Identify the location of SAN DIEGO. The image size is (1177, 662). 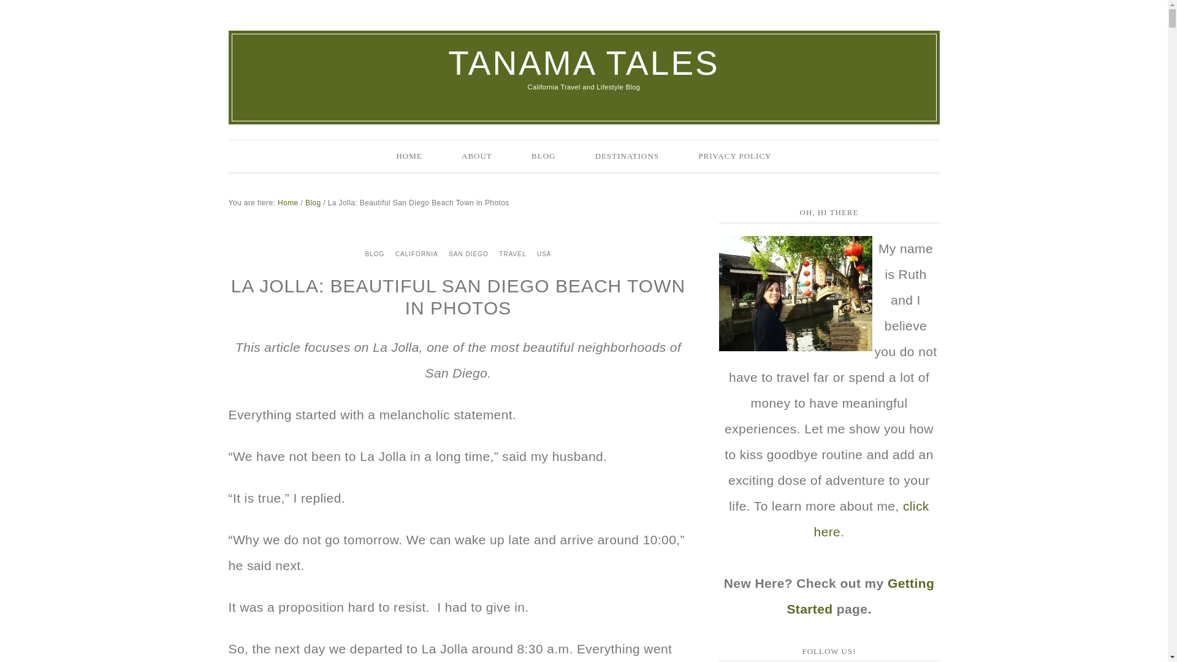
(468, 254).